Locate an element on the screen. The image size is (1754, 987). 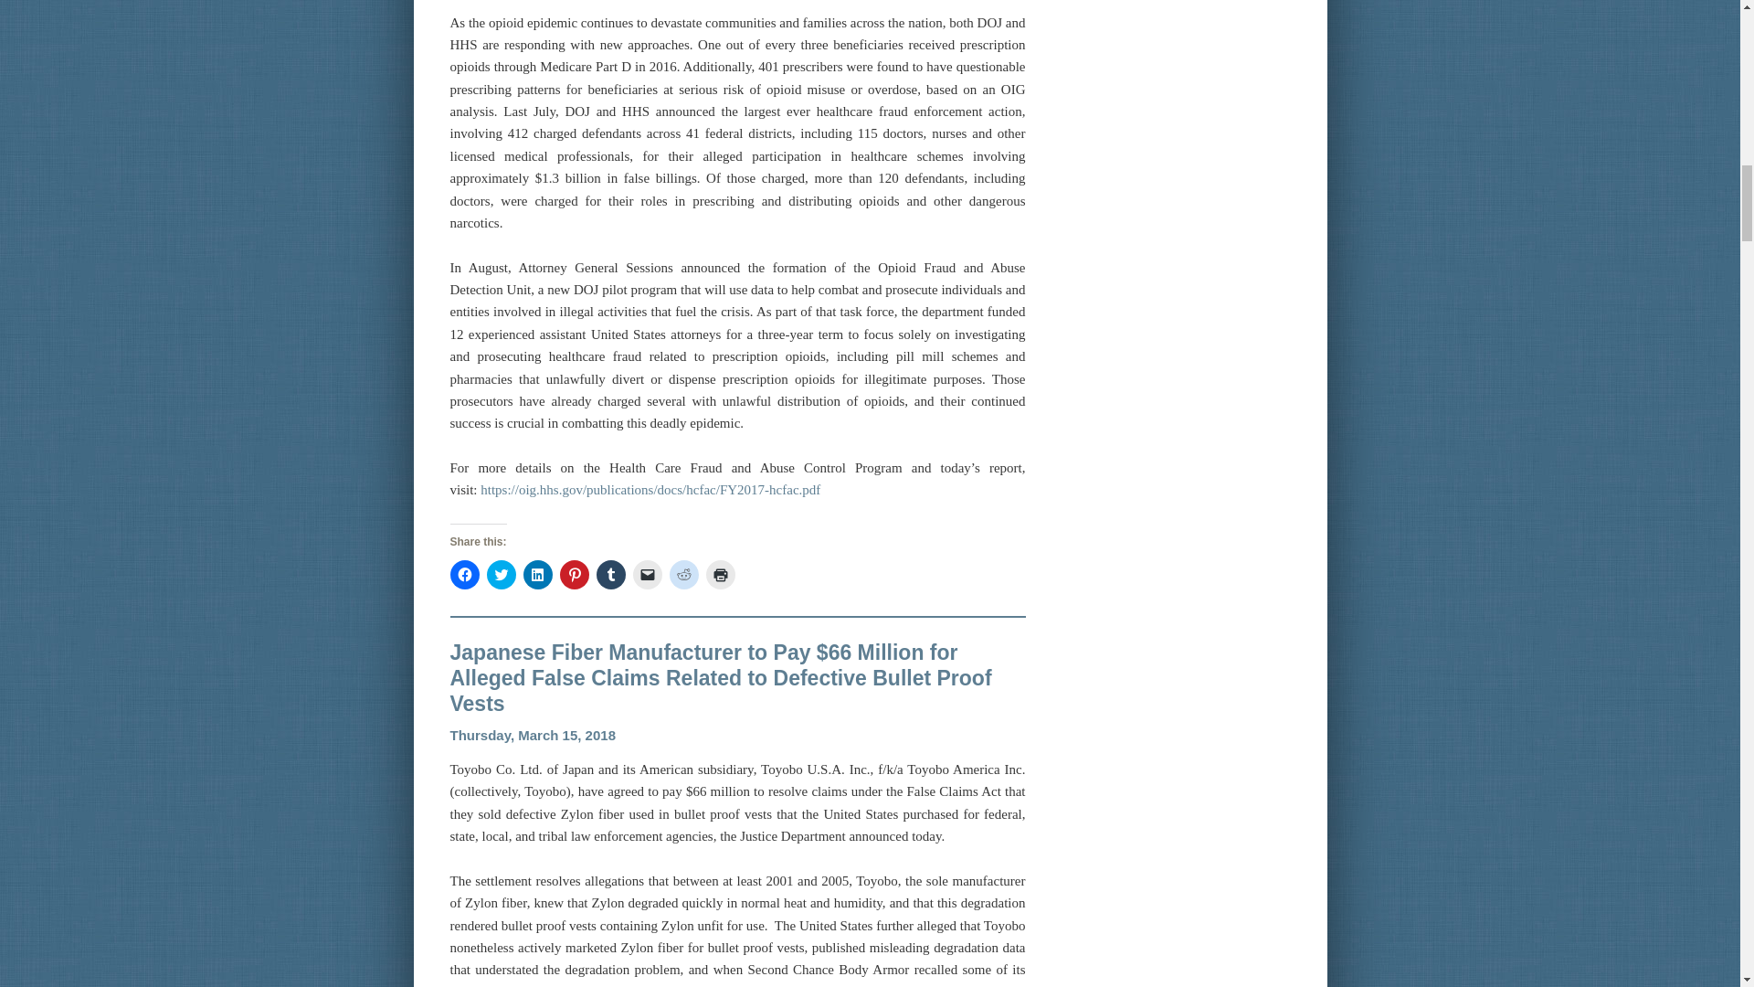
Click to email a link to a friend is located at coordinates (646, 574).